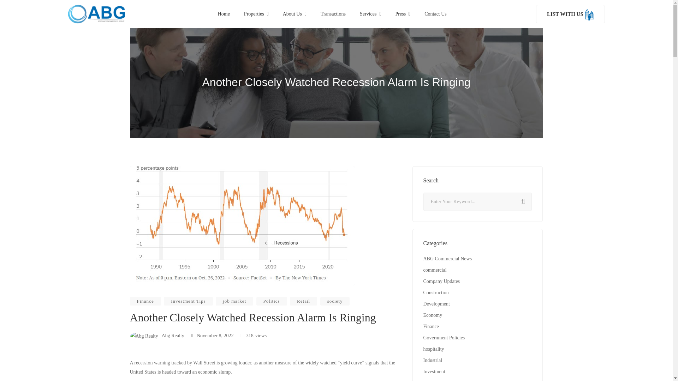 The width and height of the screenshot is (678, 381). Describe the element at coordinates (213, 335) in the screenshot. I see `Another Closely Watched Recession Alarm Is Ringing` at that location.